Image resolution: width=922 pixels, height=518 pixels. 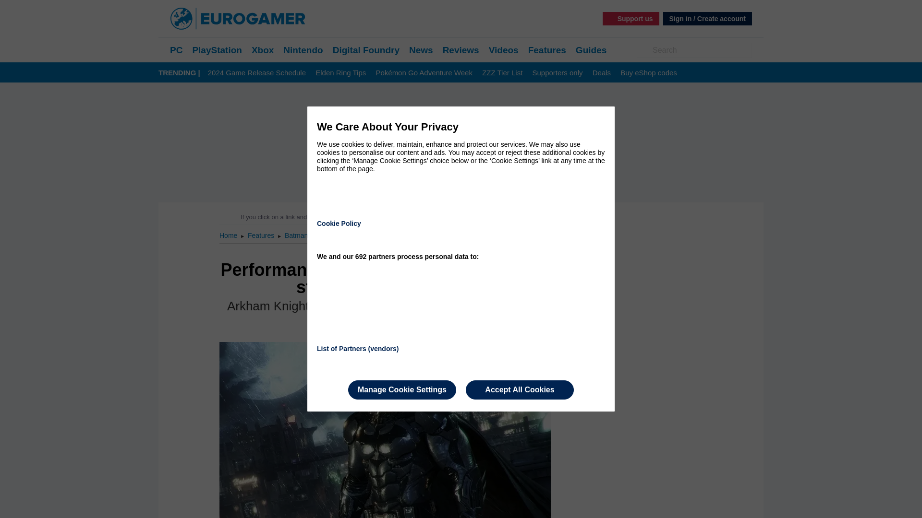 I want to click on Nintendo, so click(x=303, y=50).